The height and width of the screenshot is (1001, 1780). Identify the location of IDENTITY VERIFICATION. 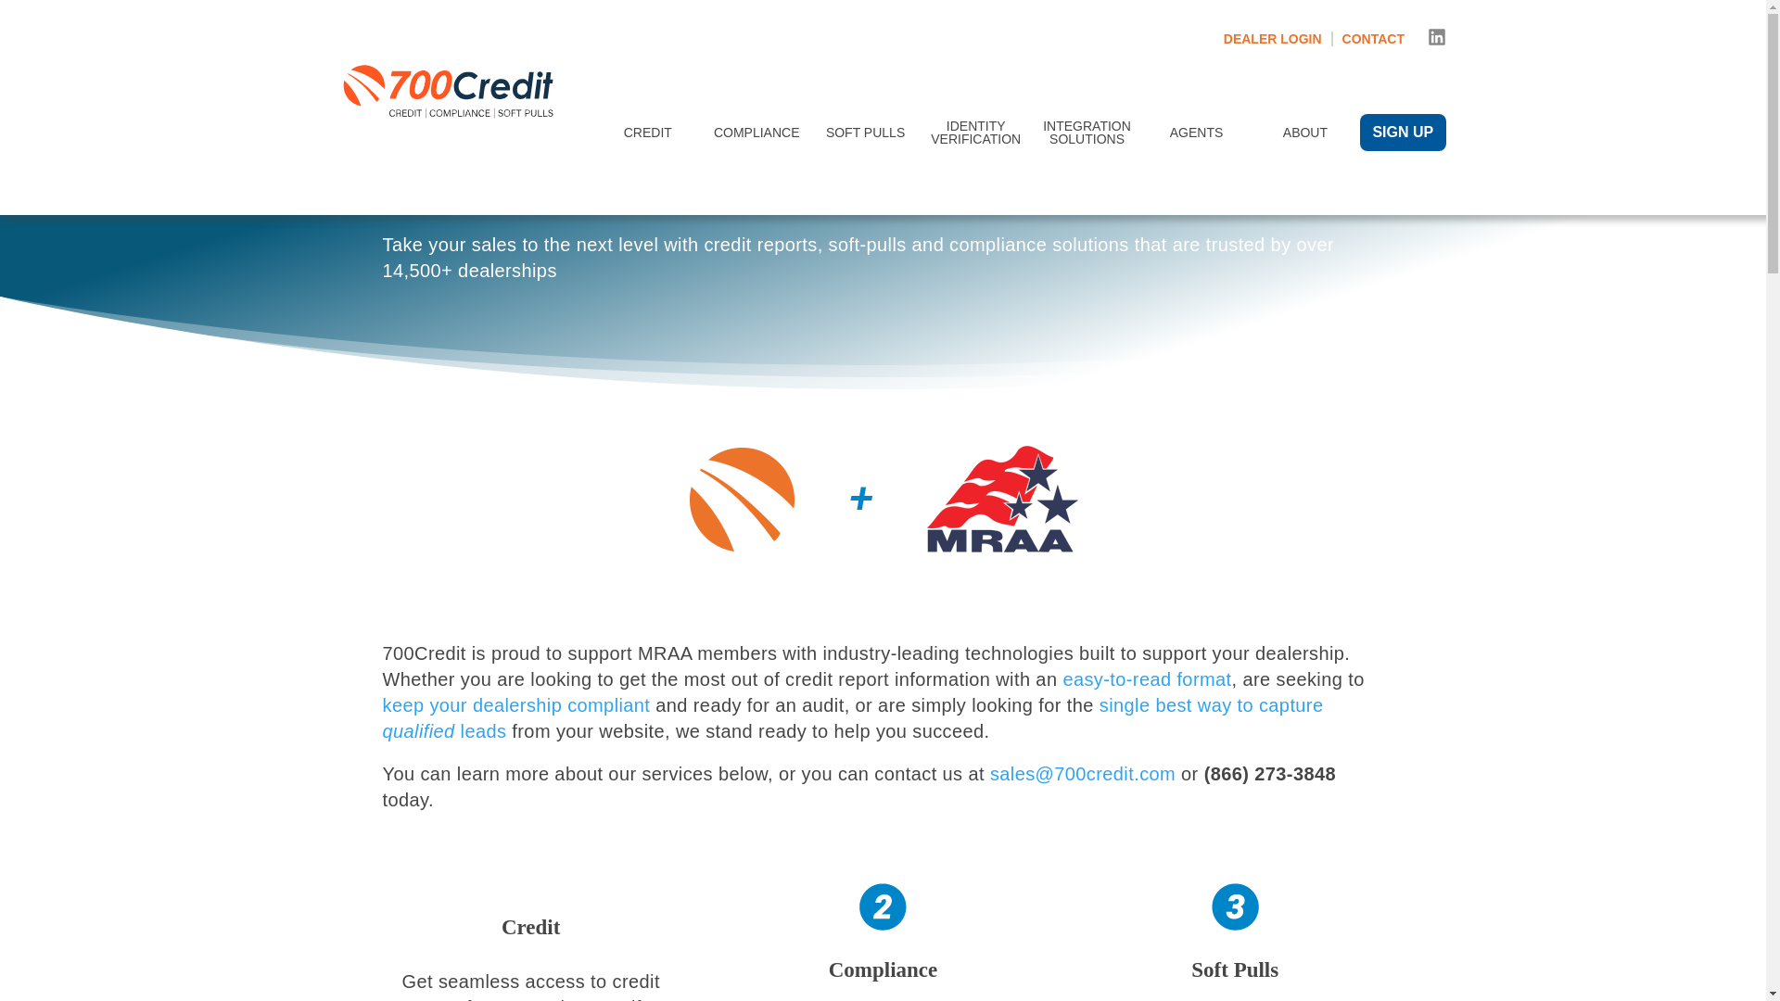
(975, 132).